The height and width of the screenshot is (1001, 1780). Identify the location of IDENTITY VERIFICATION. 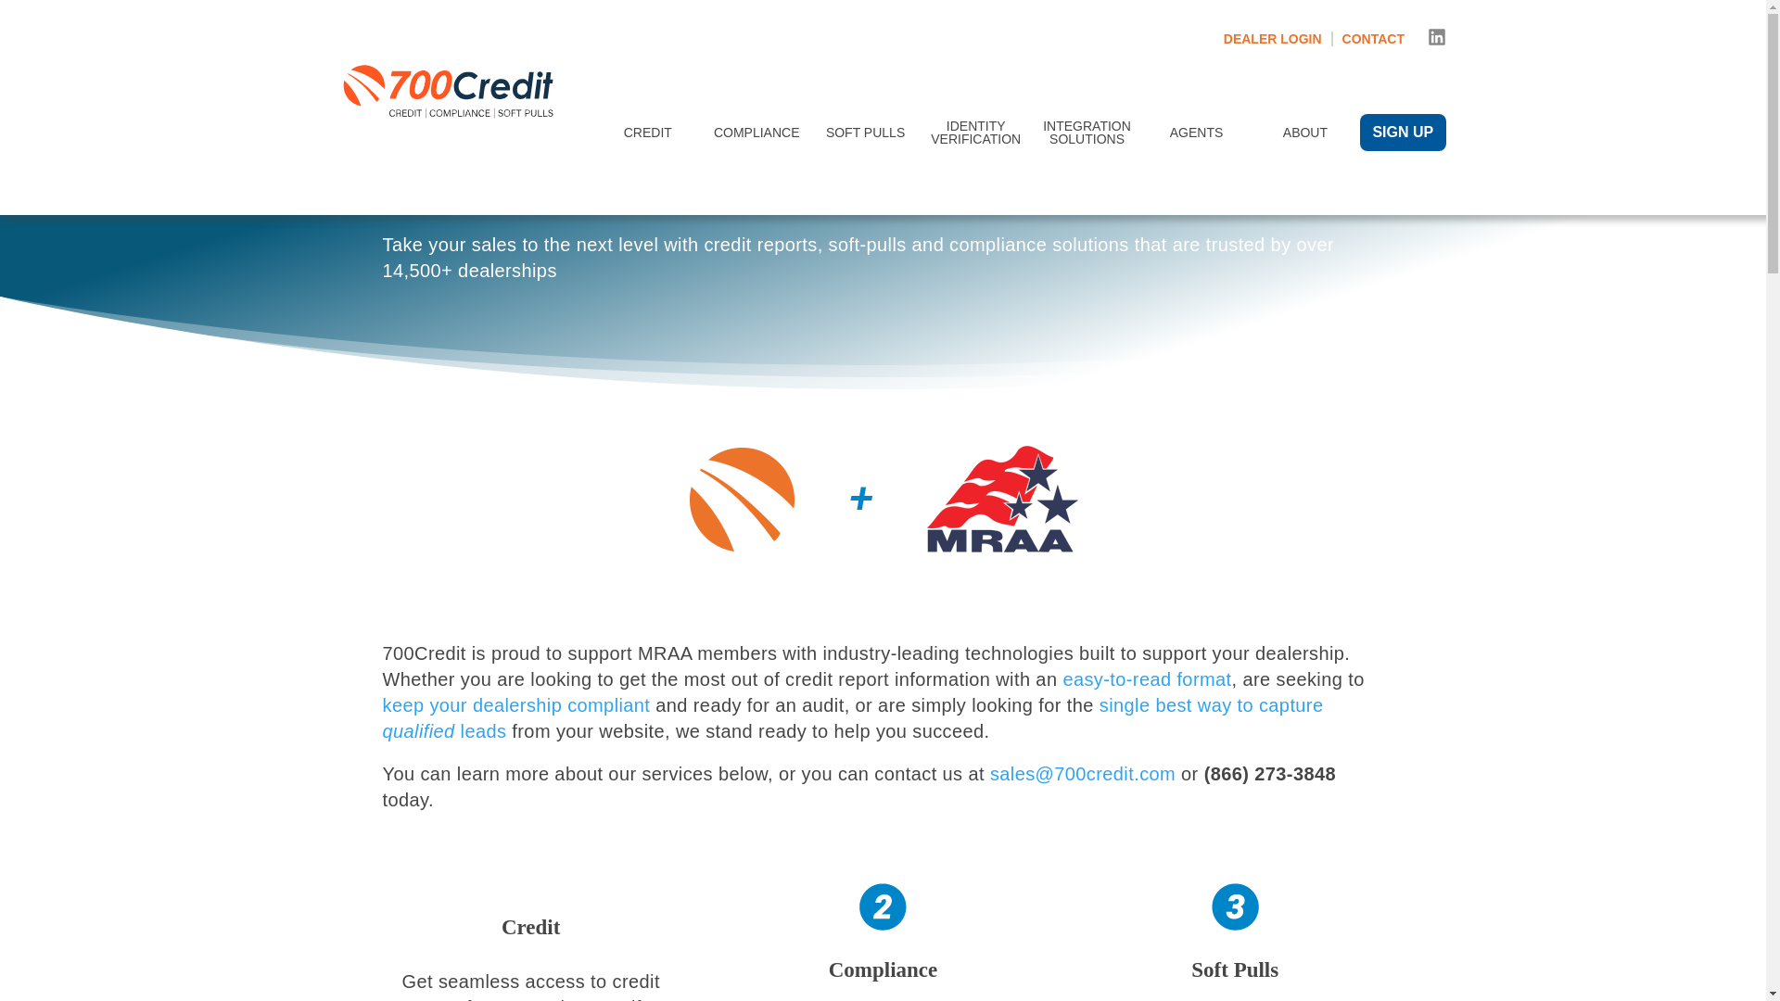
(975, 132).